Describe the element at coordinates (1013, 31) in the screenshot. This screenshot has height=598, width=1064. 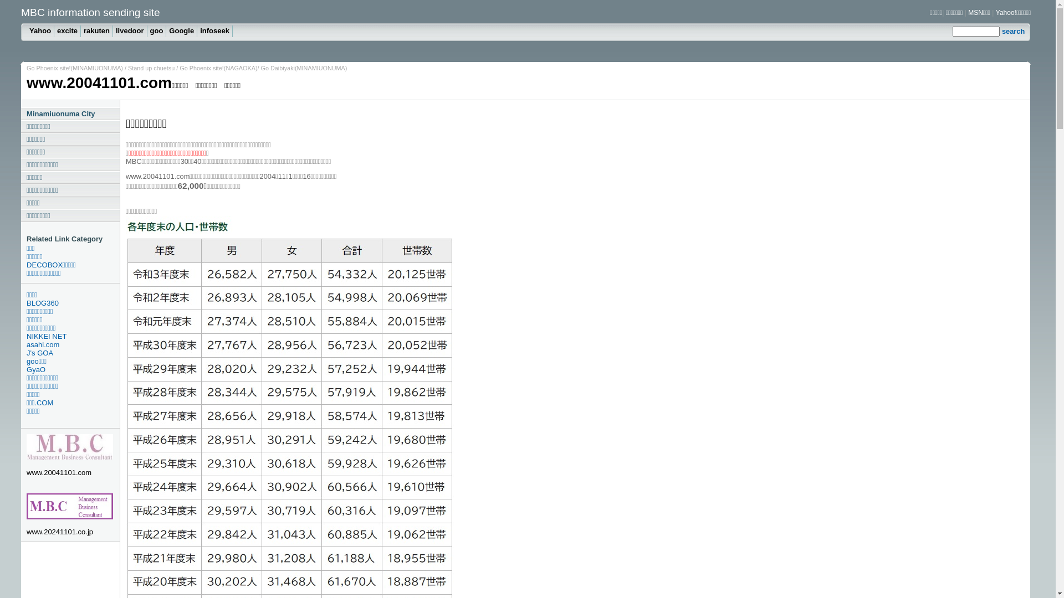
I see `search` at that location.